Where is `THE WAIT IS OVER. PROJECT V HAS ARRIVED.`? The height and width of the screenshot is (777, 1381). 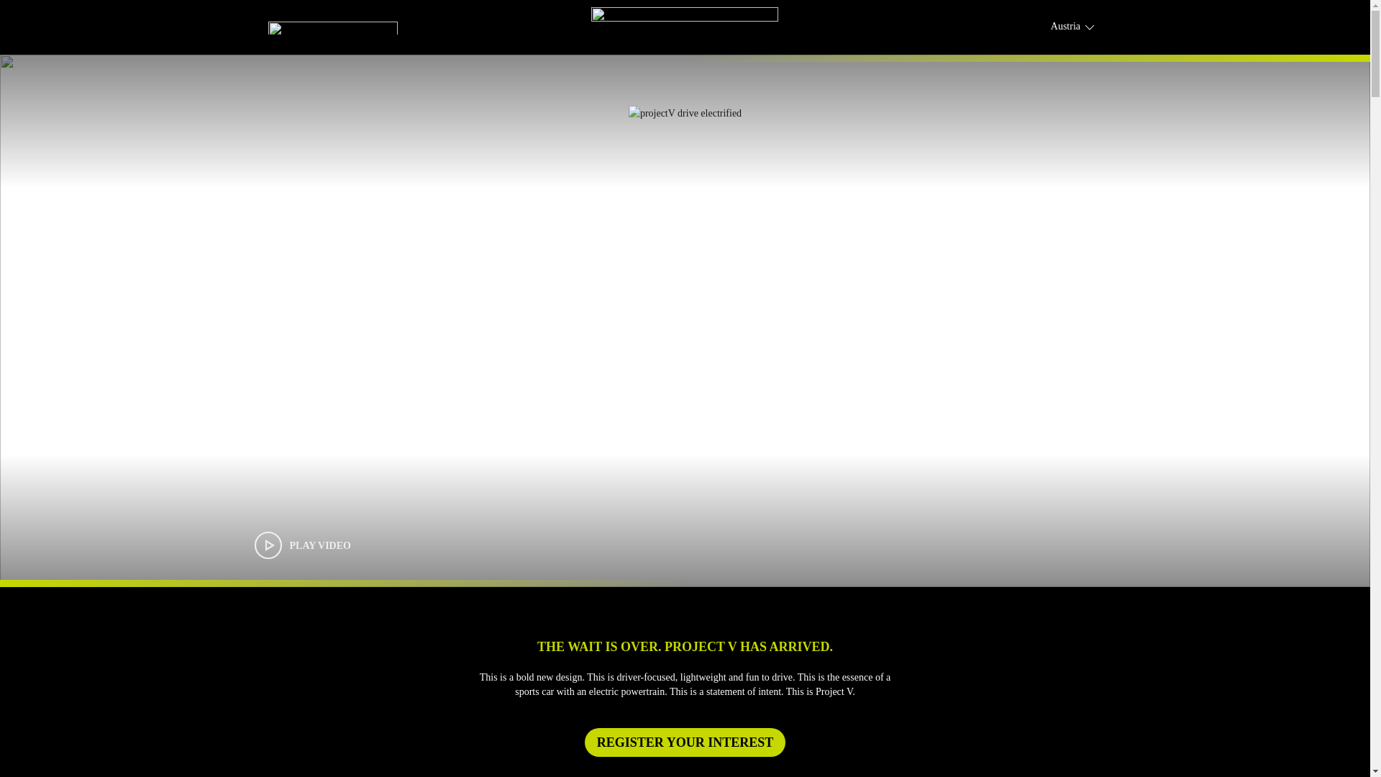
THE WAIT IS OVER. PROJECT V HAS ARRIVED. is located at coordinates (684, 646).